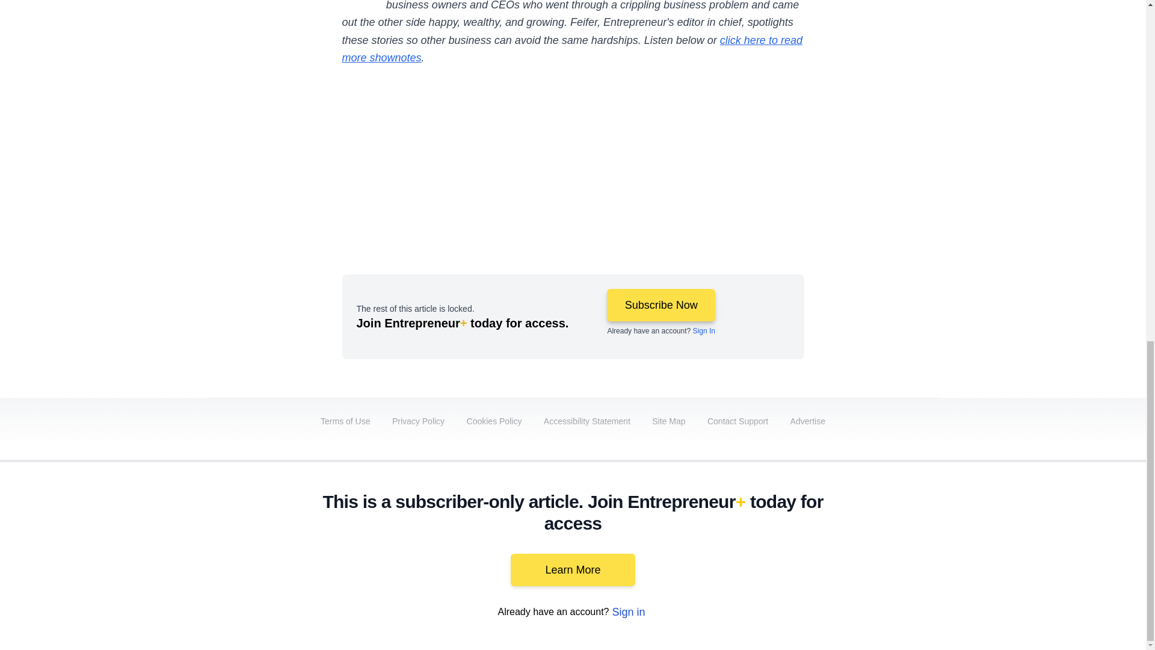  What do you see at coordinates (924, 549) in the screenshot?
I see `rss` at bounding box center [924, 549].